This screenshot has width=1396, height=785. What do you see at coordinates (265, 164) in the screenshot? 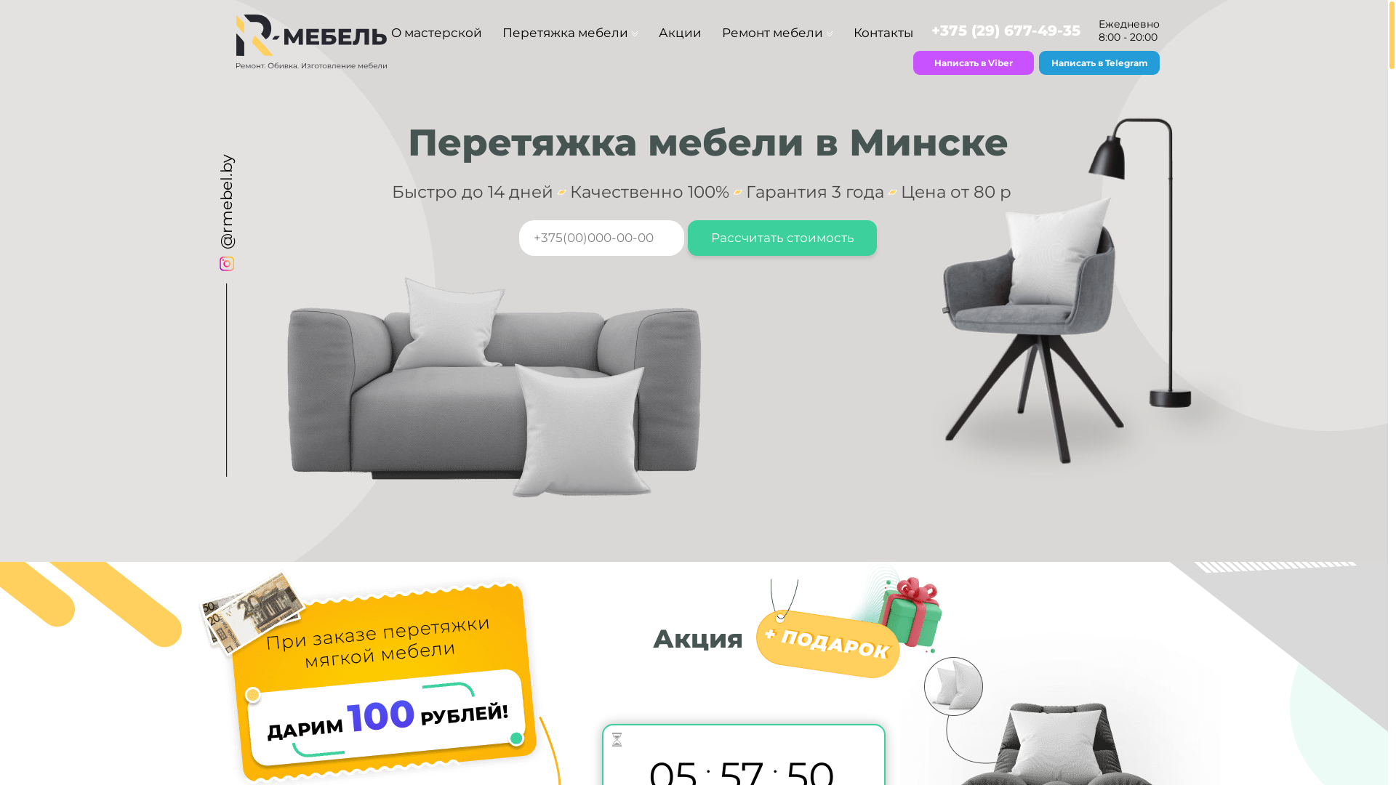
I see `@rmebel.by` at bounding box center [265, 164].